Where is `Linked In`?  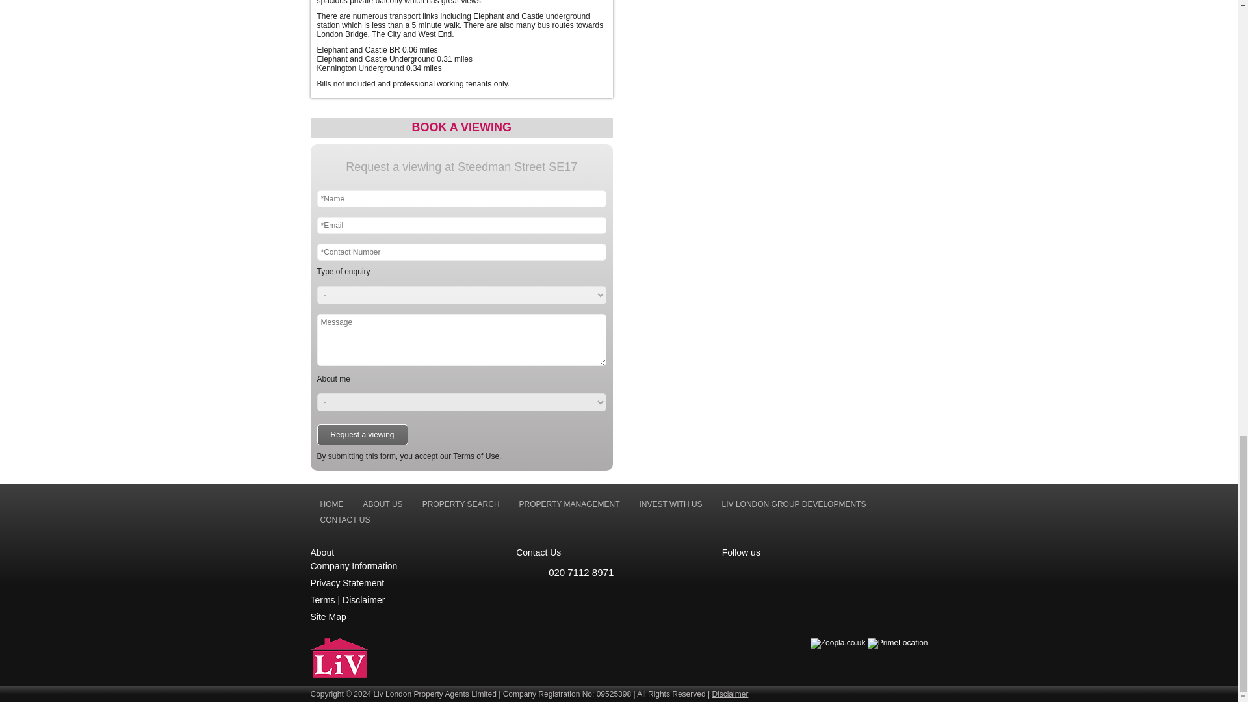
Linked In is located at coordinates (738, 573).